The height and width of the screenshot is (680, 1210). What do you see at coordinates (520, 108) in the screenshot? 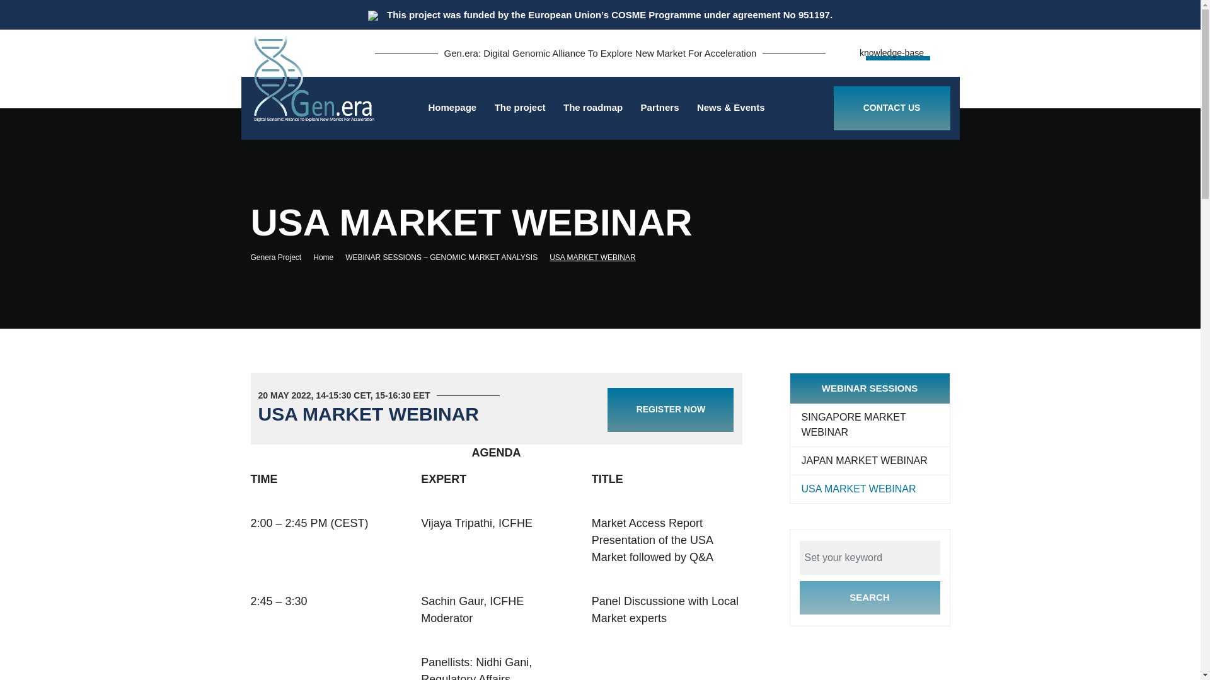
I see `The project` at bounding box center [520, 108].